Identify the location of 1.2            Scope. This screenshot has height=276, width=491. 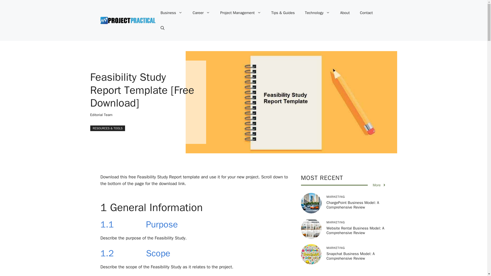
(135, 253).